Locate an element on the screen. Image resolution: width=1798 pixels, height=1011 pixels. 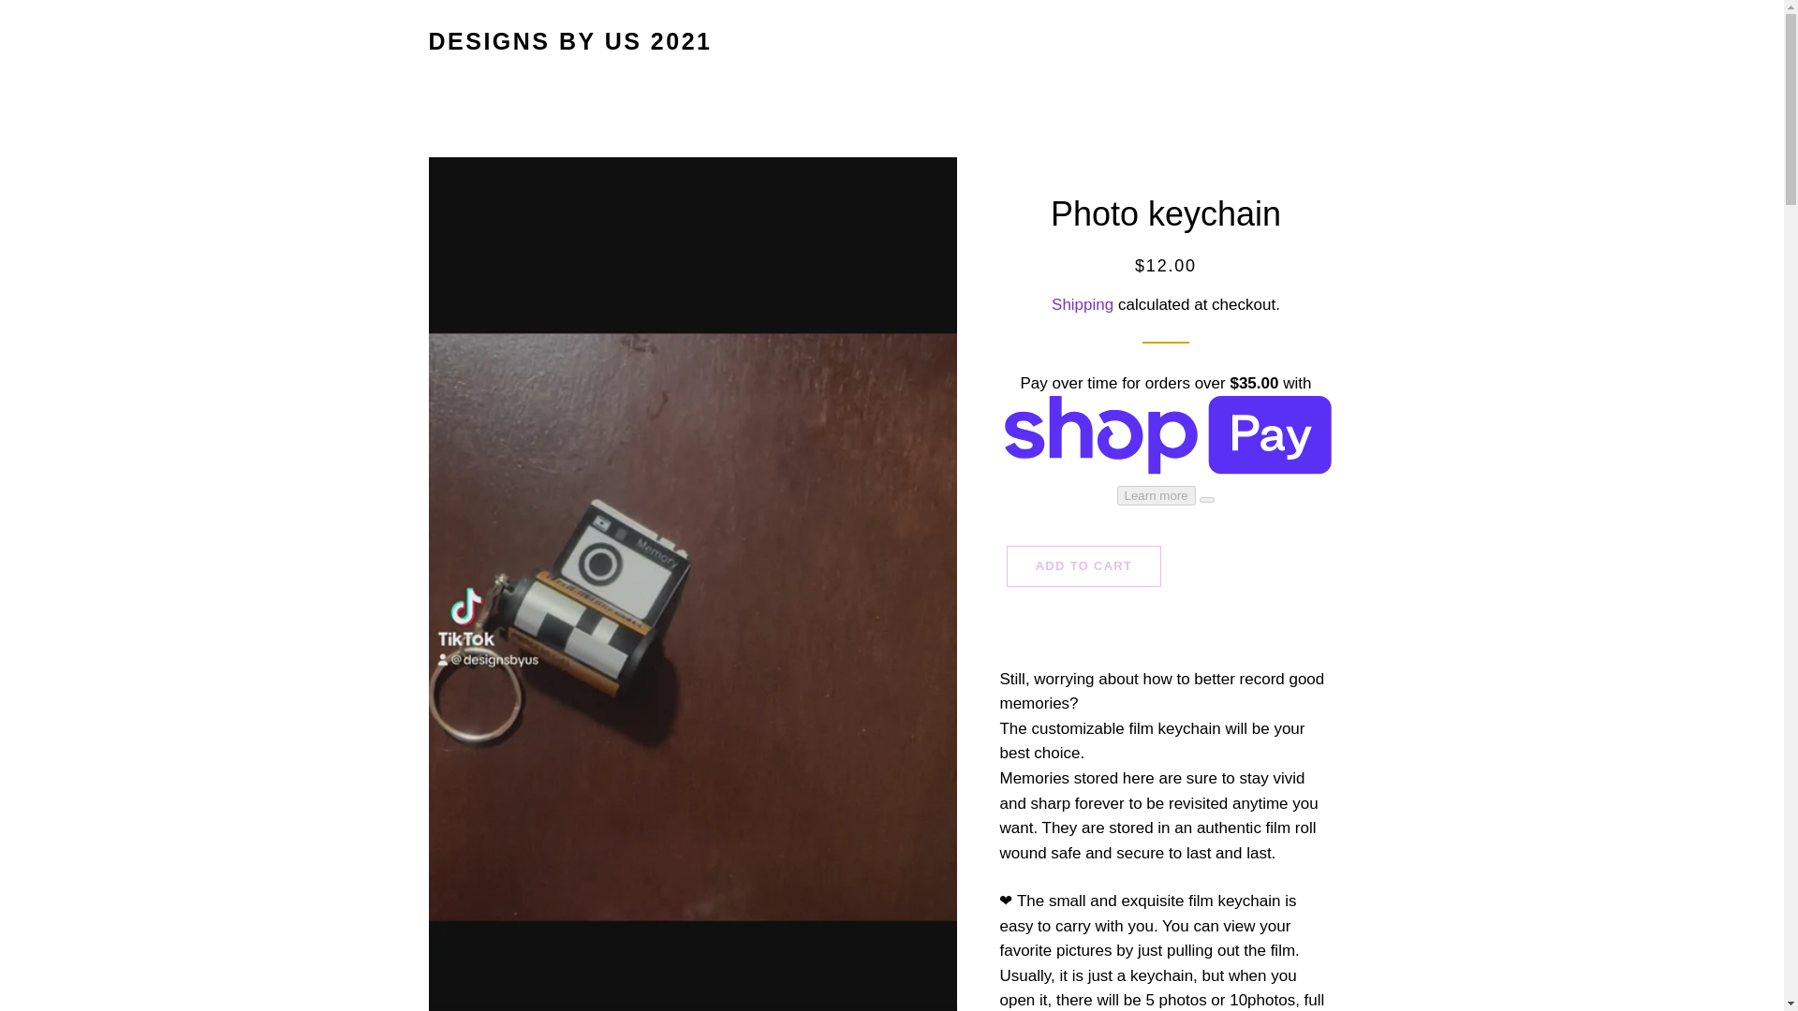
ADD TO CART is located at coordinates (1084, 566).